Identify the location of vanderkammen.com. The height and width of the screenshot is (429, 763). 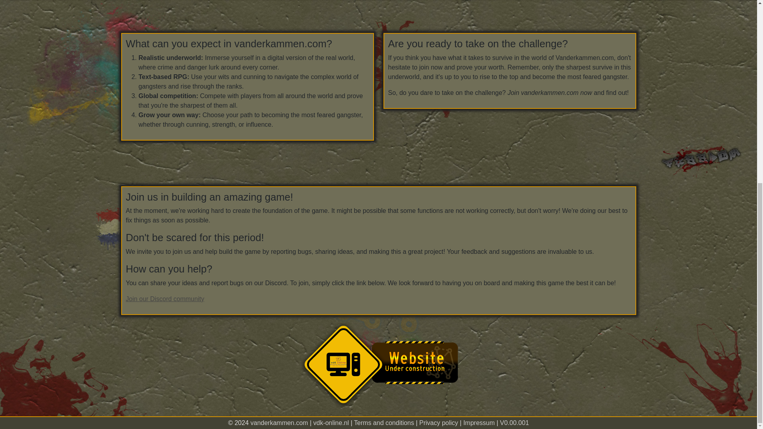
(279, 106).